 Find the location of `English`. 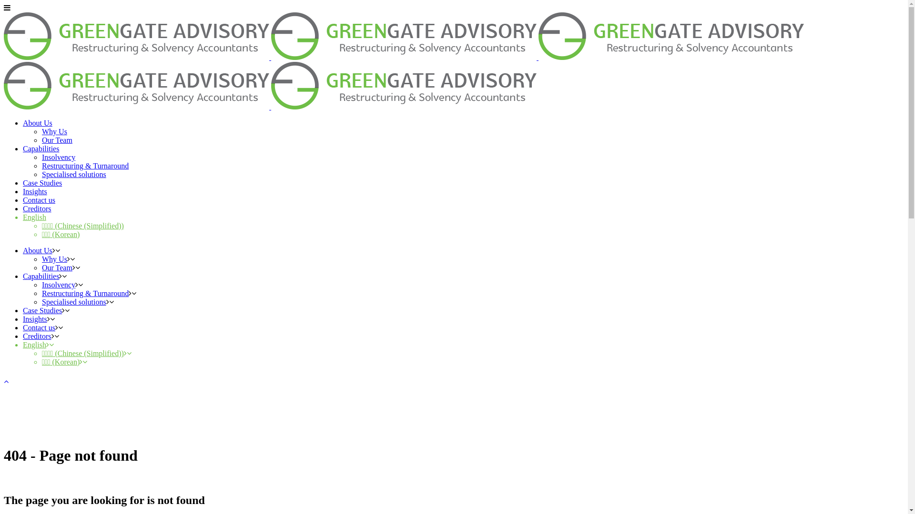

English is located at coordinates (34, 345).